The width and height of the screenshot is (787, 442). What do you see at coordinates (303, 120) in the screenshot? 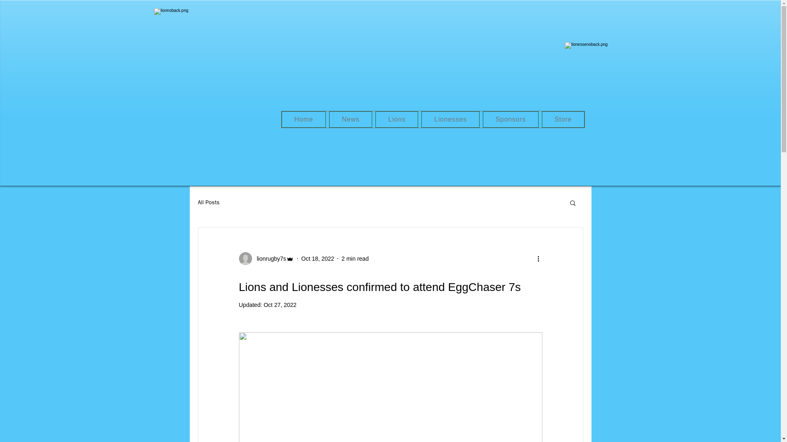
I see `Home` at bounding box center [303, 120].